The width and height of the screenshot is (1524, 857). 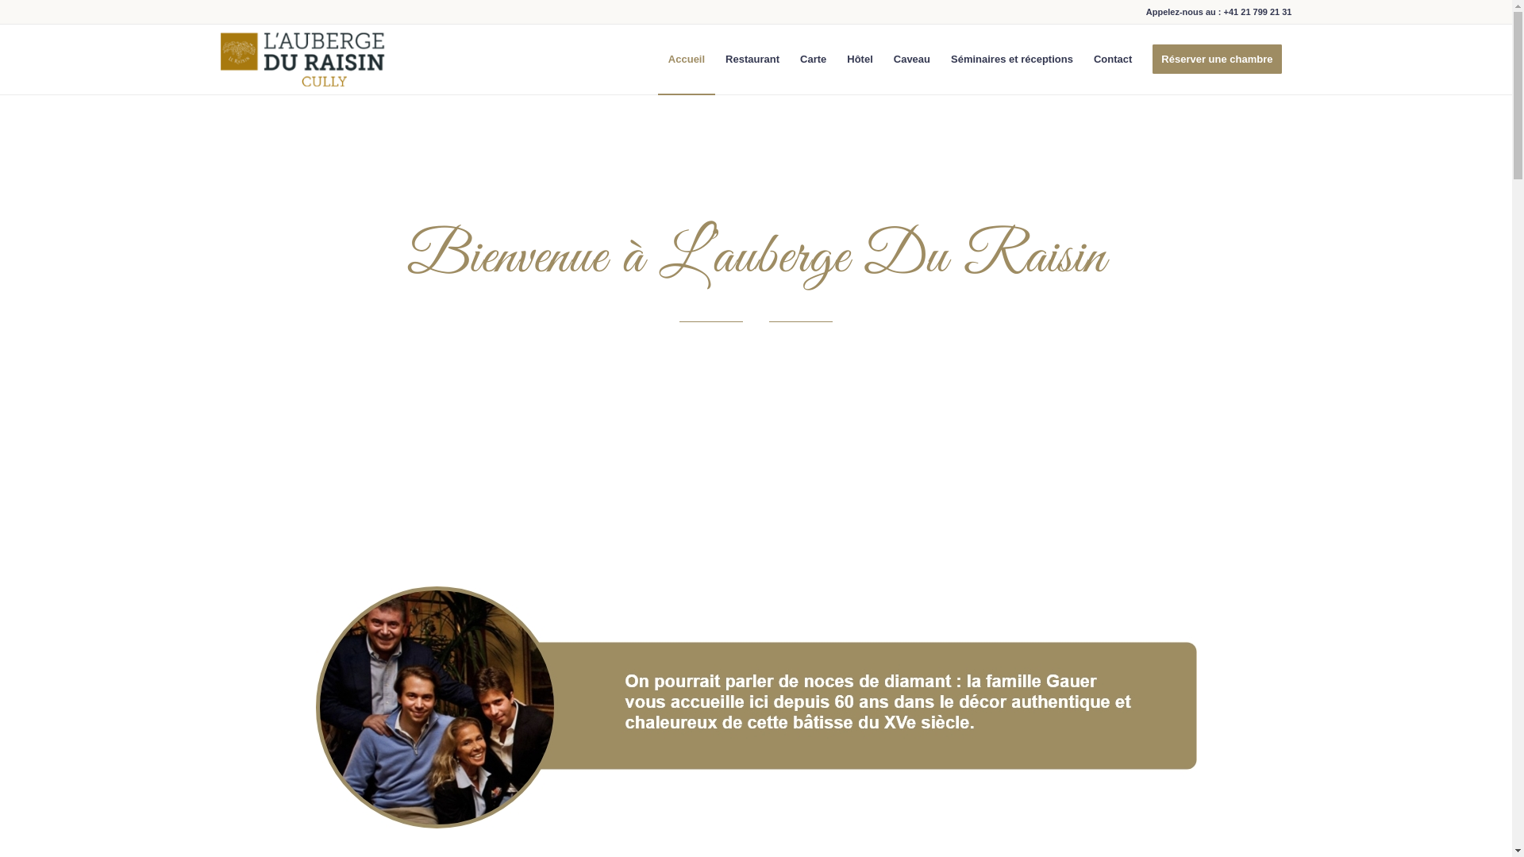 What do you see at coordinates (752, 60) in the screenshot?
I see `Restaurant` at bounding box center [752, 60].